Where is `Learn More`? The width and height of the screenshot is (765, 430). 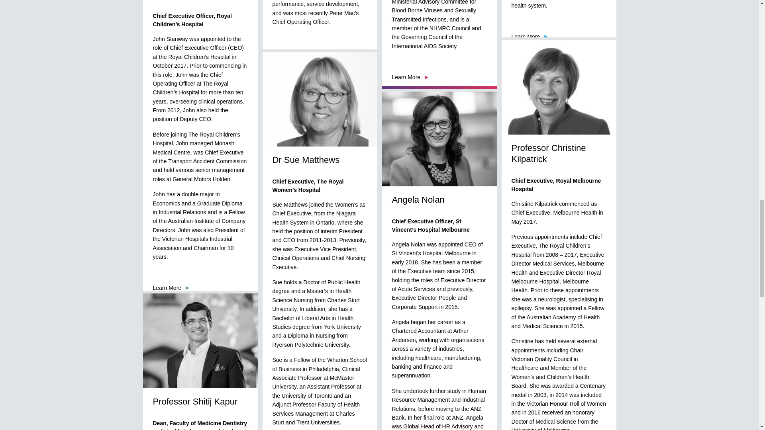 Learn More is located at coordinates (410, 77).